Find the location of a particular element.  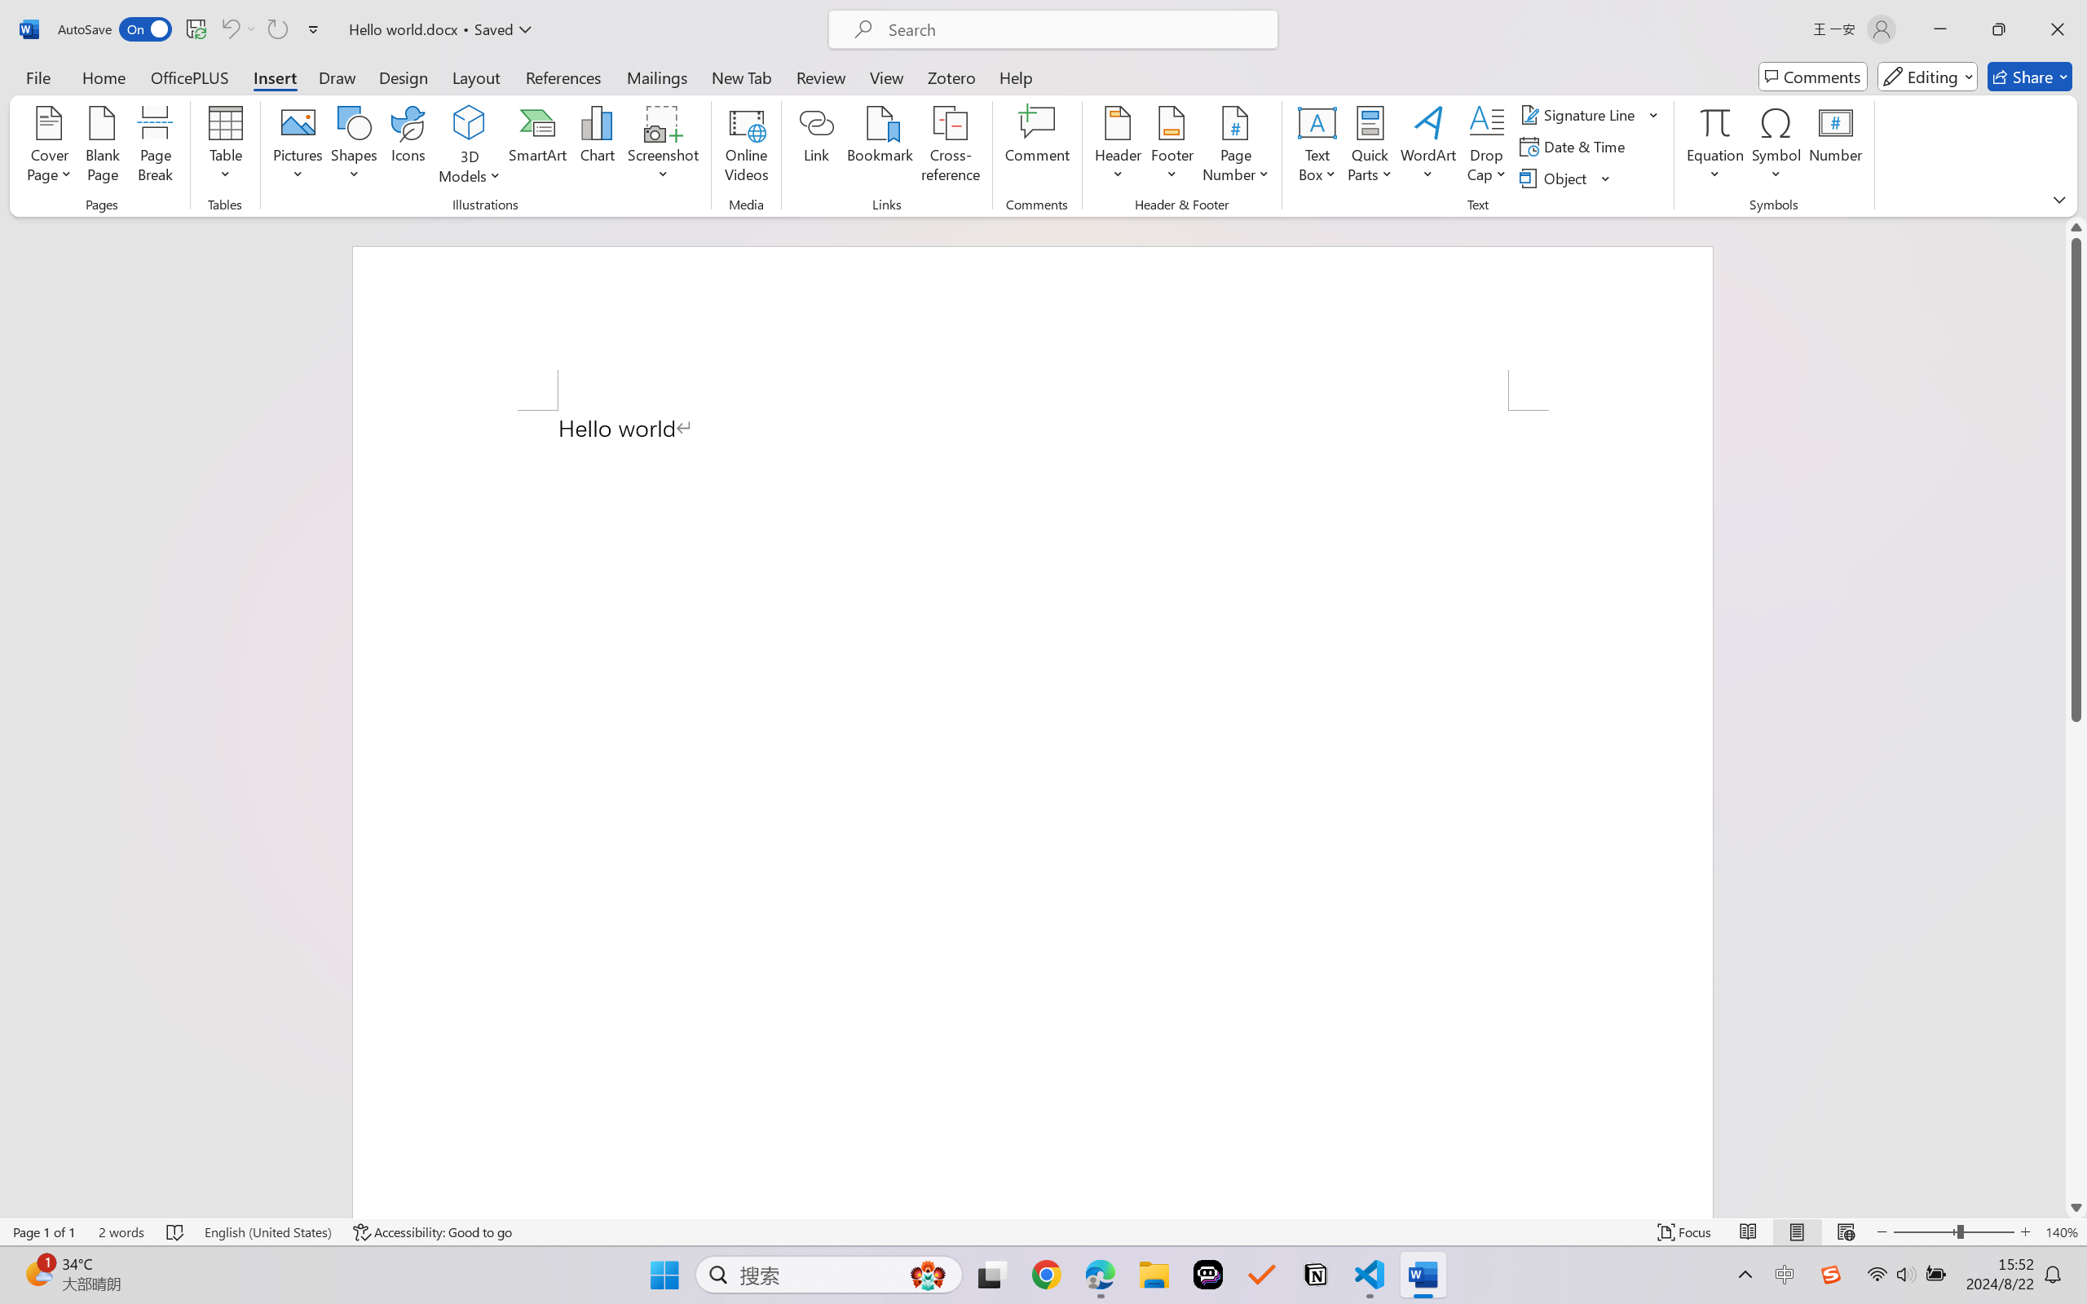

Pictures is located at coordinates (298, 147).